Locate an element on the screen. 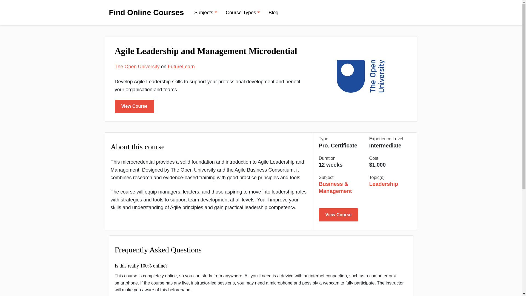  The Open University Courses is located at coordinates (137, 66).